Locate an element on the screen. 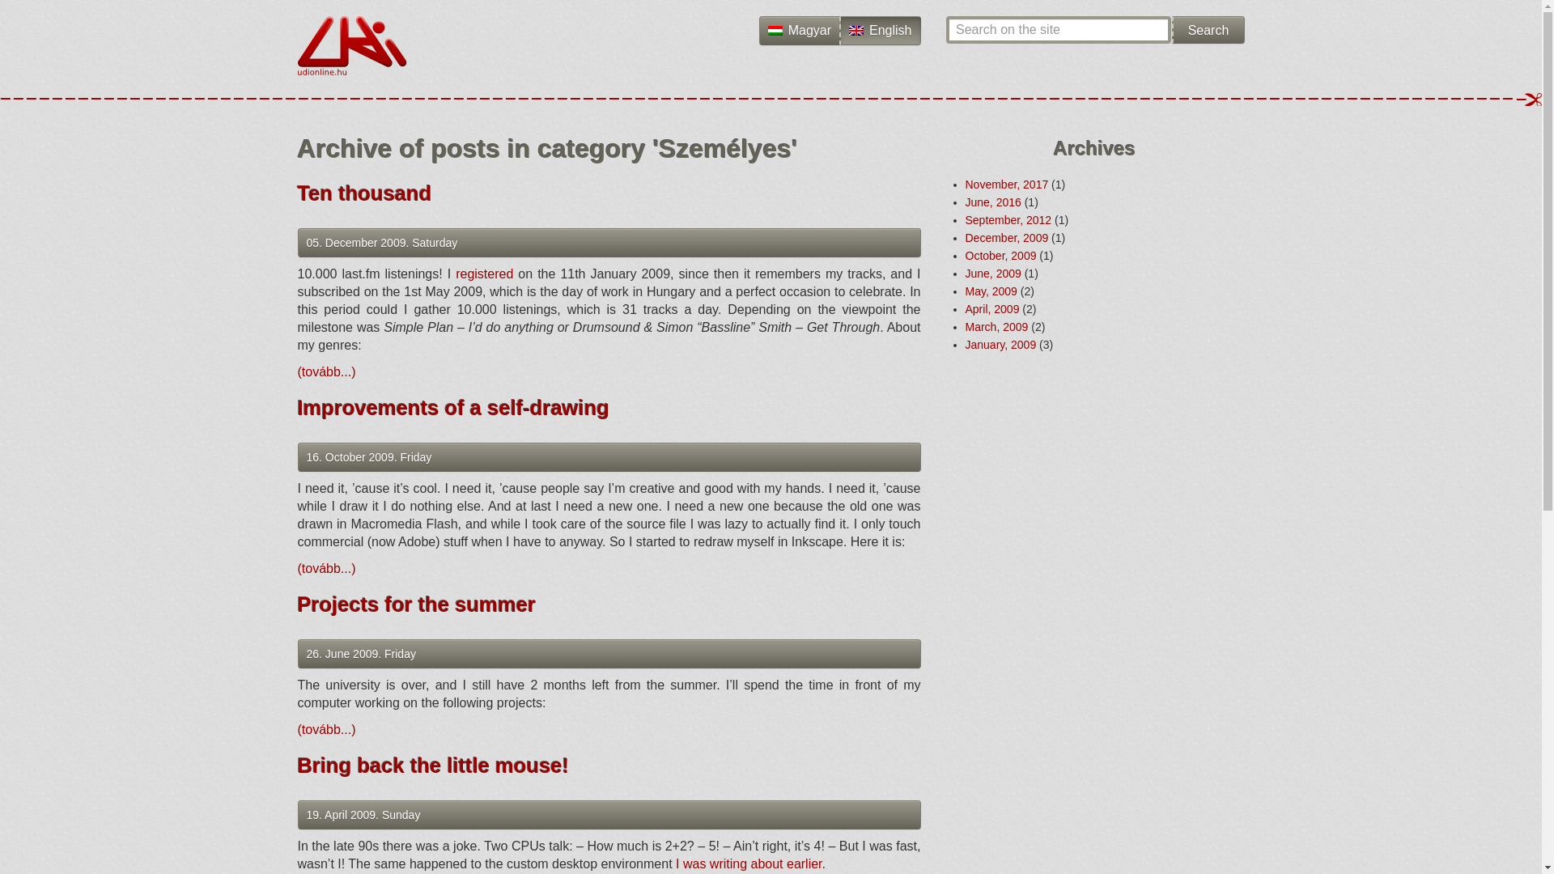 The height and width of the screenshot is (874, 1554). November, 2017 is located at coordinates (1006, 185).